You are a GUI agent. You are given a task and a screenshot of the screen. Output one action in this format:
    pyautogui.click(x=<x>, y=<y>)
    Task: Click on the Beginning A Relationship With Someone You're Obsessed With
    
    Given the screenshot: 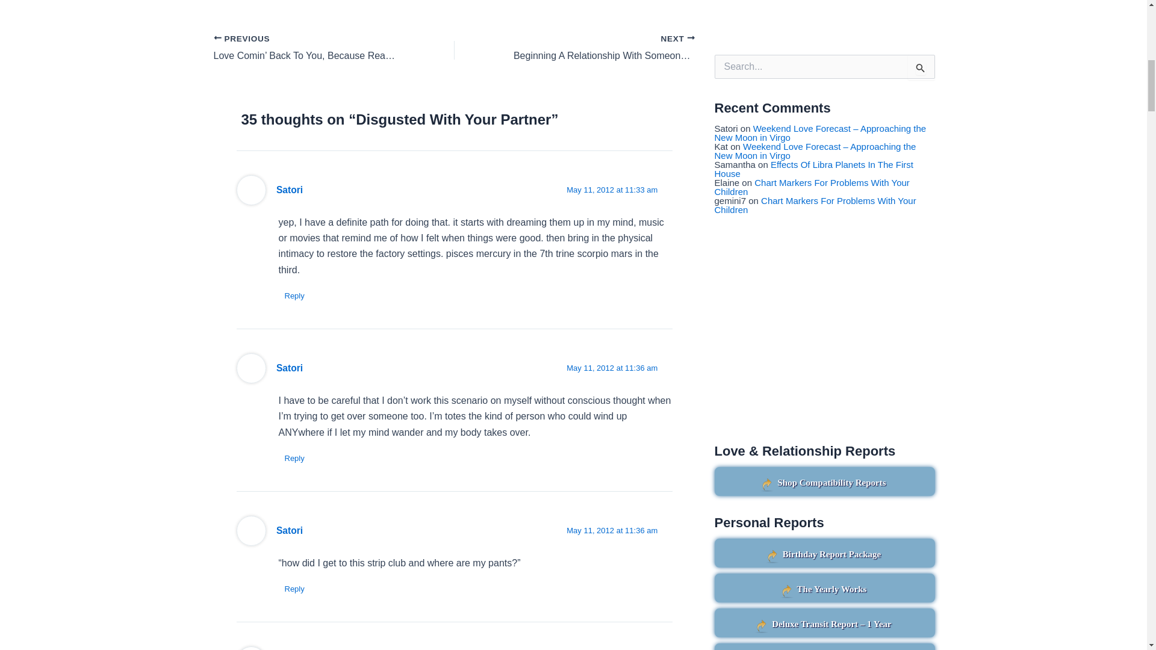 What is the action you would take?
    pyautogui.click(x=598, y=48)
    